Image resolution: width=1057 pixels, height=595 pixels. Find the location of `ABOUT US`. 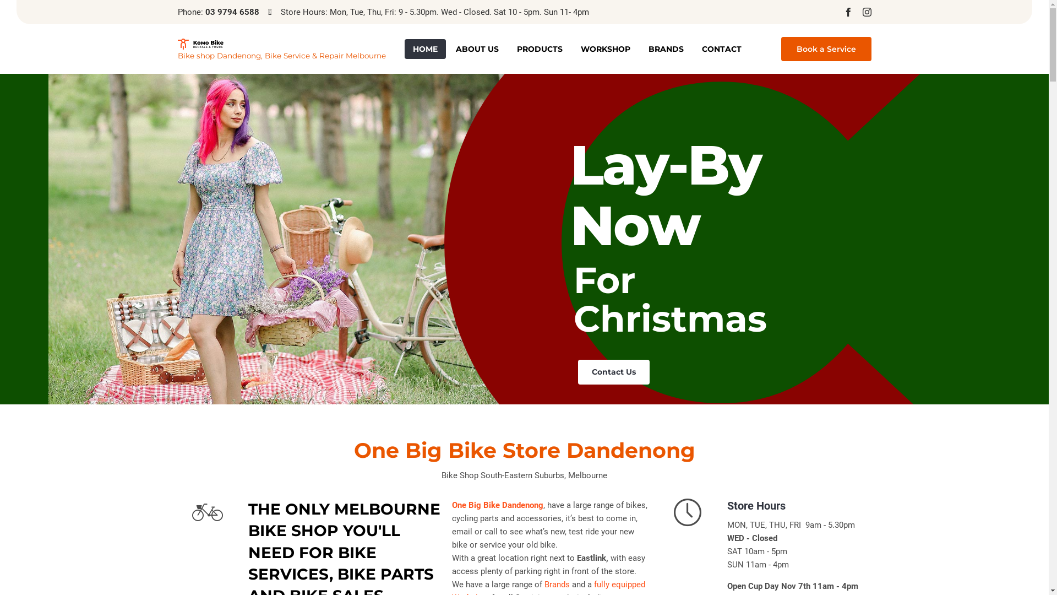

ABOUT US is located at coordinates (477, 49).